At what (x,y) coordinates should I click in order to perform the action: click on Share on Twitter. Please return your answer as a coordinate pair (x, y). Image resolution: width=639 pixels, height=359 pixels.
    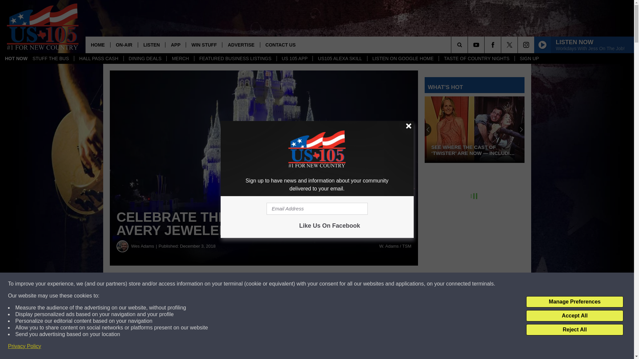
    Looking at the image, I should click on (325, 284).